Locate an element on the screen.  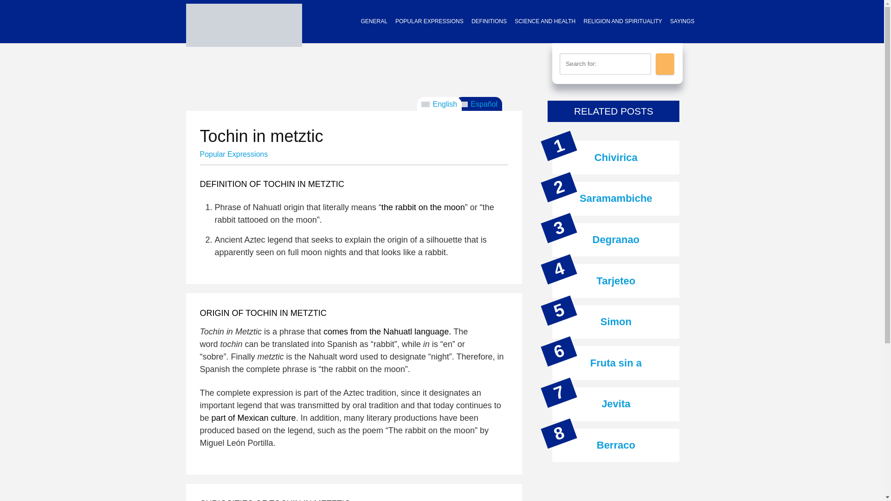
GENERAL is located at coordinates (374, 21).